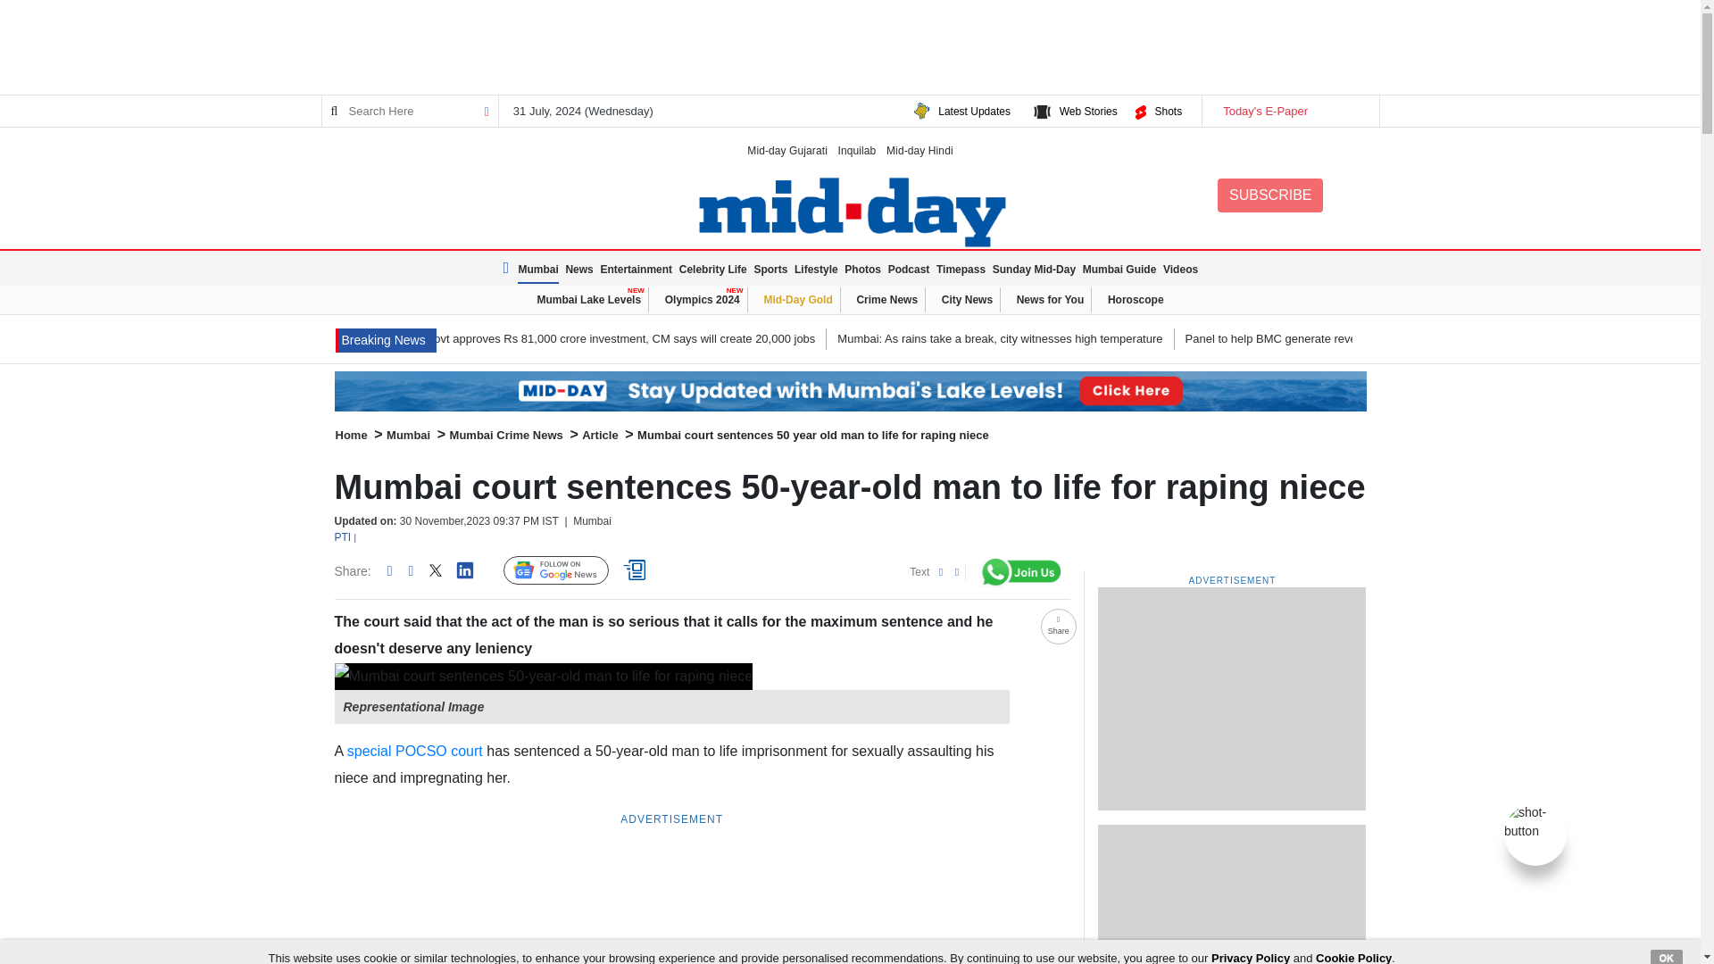  I want to click on Mid-day Hindi, so click(919, 150).